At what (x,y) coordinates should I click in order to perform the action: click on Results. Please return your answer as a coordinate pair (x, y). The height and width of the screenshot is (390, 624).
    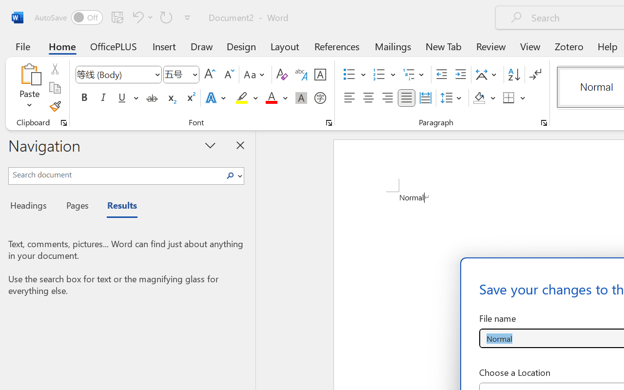
    Looking at the image, I should click on (117, 207).